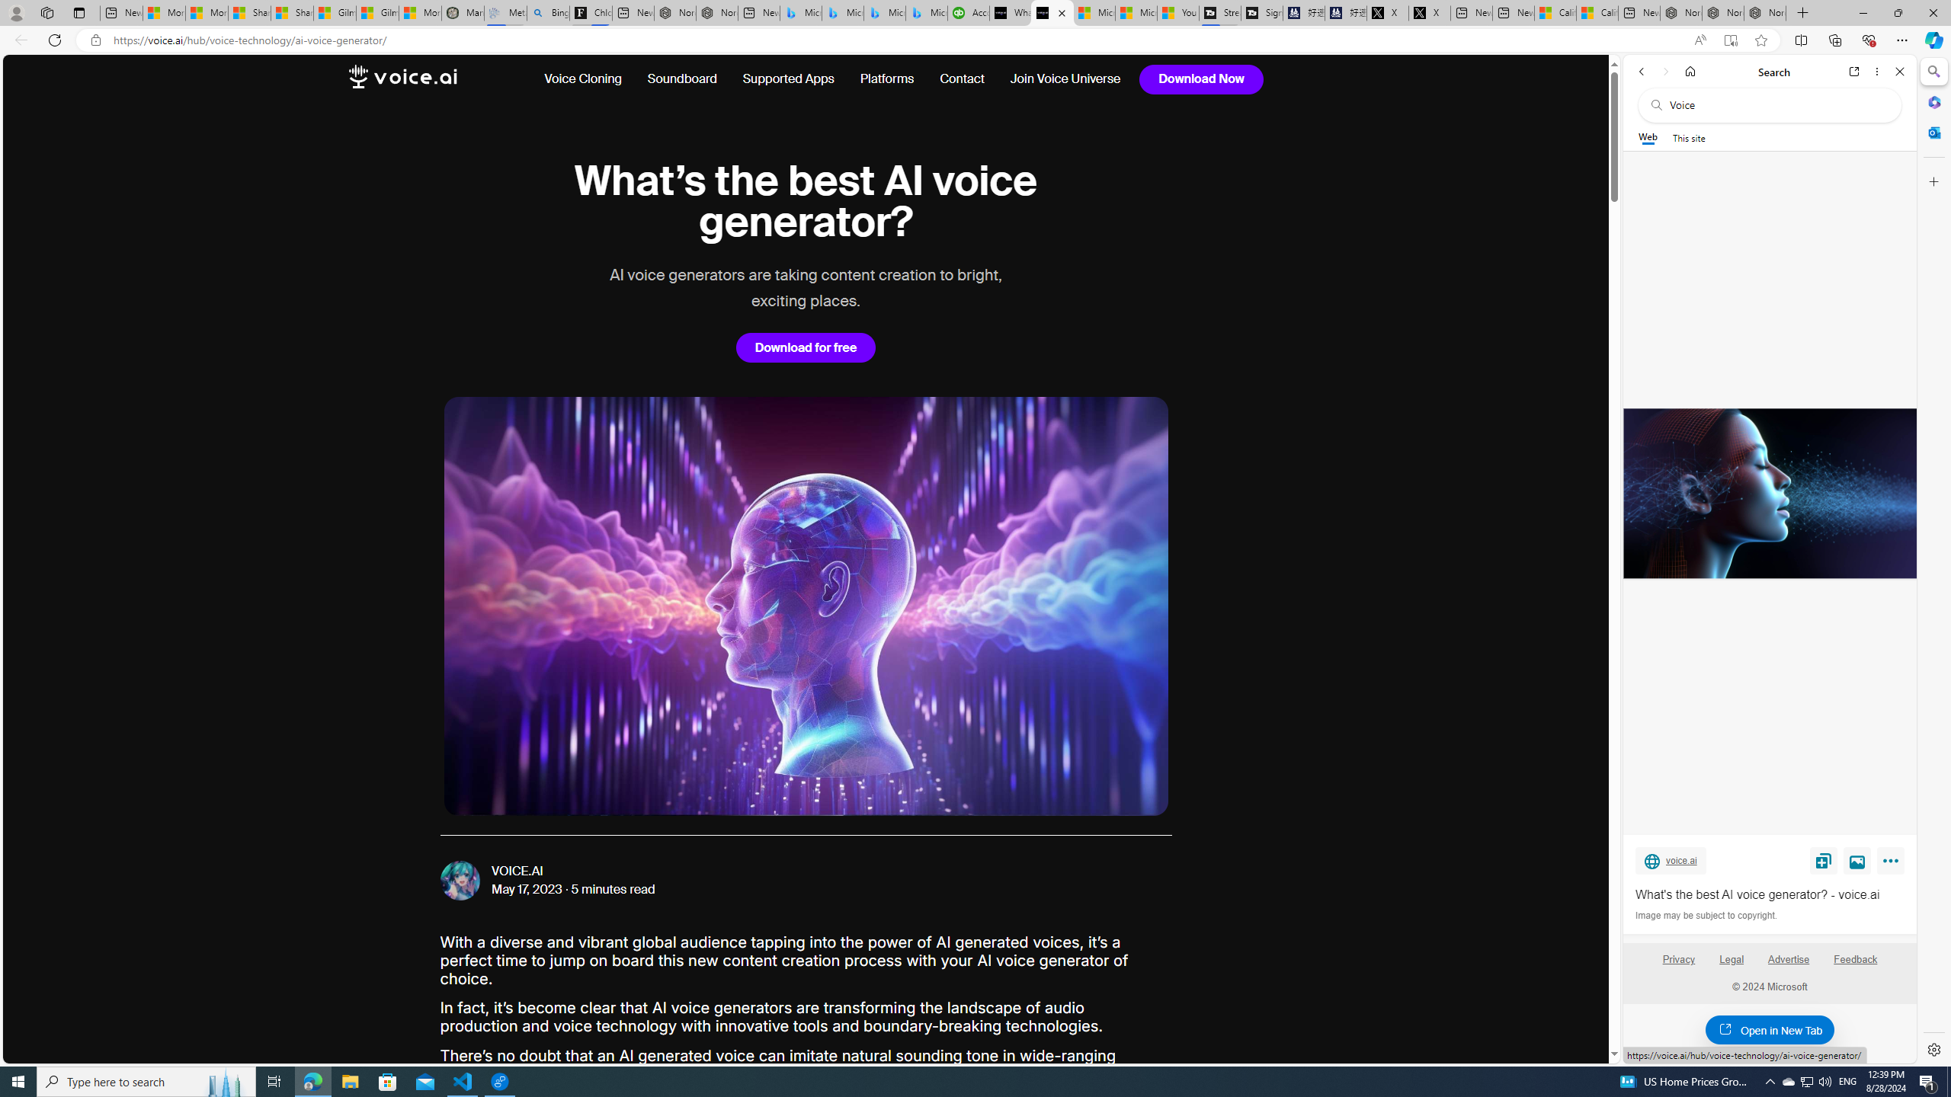 Image resolution: width=1951 pixels, height=1097 pixels. Describe the element at coordinates (1688, 137) in the screenshot. I see `This site scope` at that location.